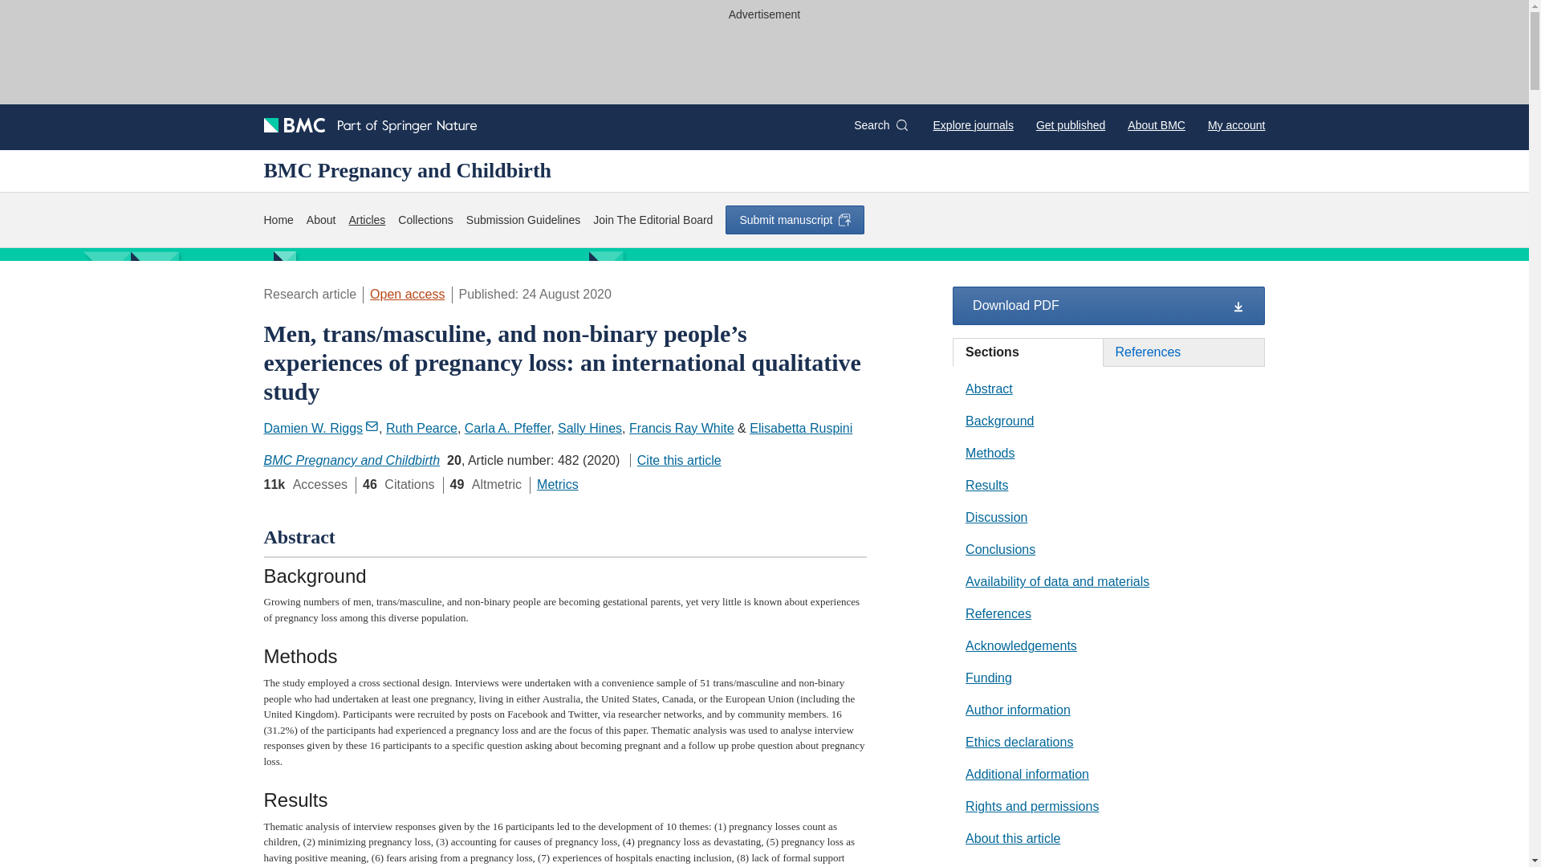 This screenshot has height=867, width=1541. What do you see at coordinates (653, 220) in the screenshot?
I see `Join The Editorial Board` at bounding box center [653, 220].